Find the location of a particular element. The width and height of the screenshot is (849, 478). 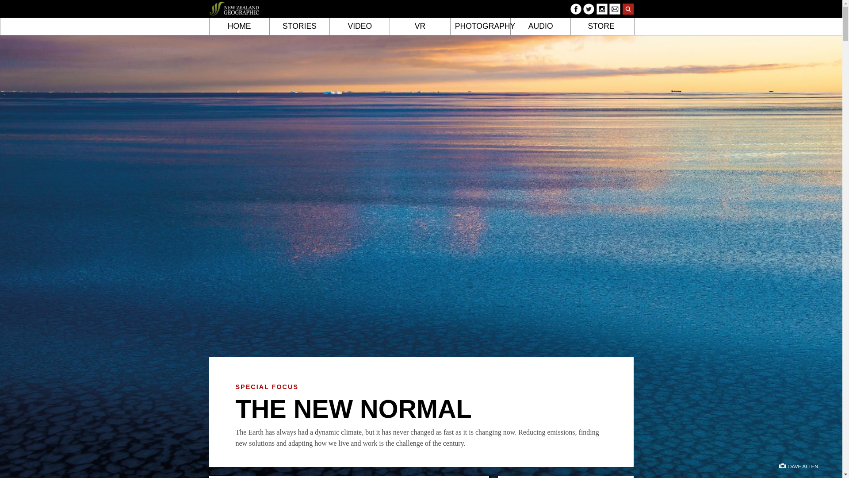

AUDIO is located at coordinates (540, 27).